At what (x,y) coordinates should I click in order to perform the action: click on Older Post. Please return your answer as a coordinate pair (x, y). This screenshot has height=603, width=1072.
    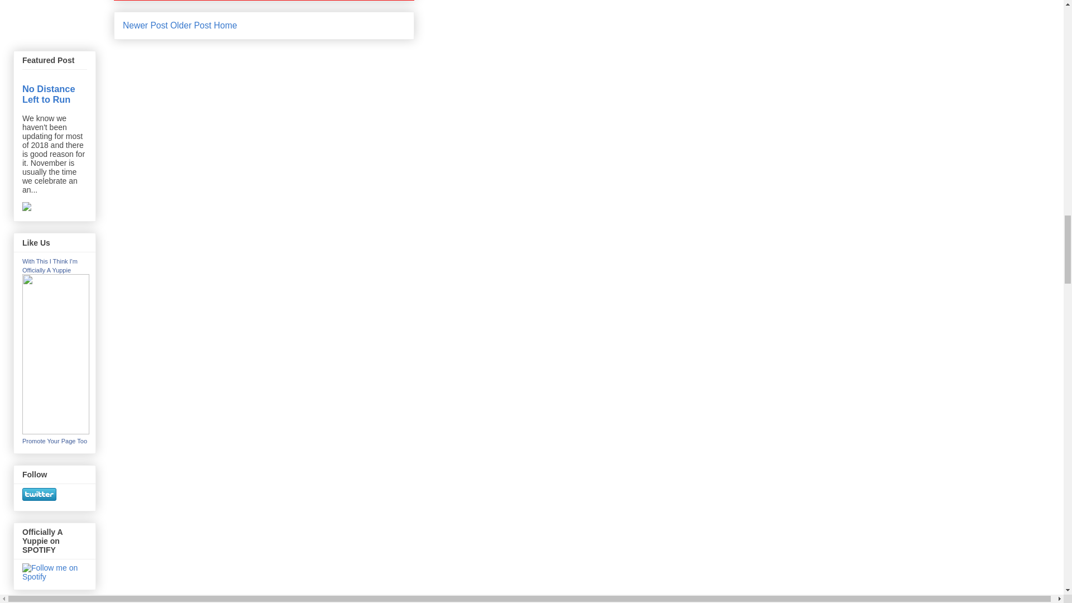
    Looking at the image, I should click on (191, 25).